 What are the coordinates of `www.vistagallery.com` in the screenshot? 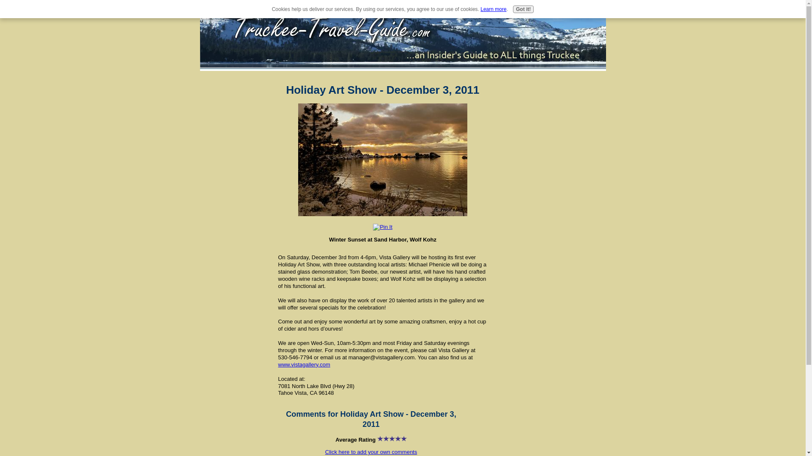 It's located at (304, 364).